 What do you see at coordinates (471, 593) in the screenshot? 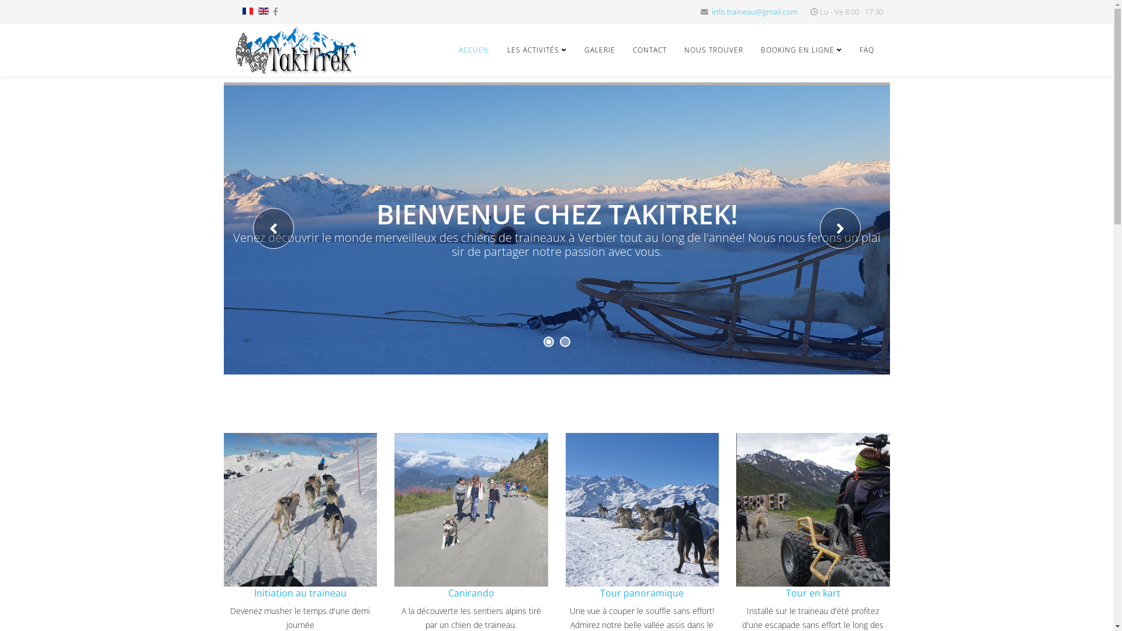
I see `Canirando` at bounding box center [471, 593].